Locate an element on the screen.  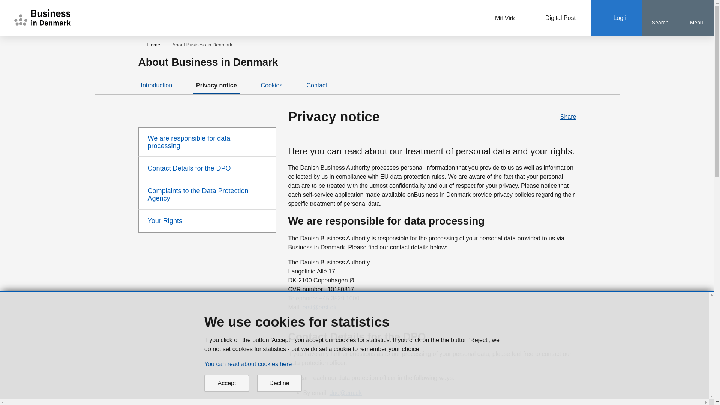
Log in is located at coordinates (616, 18).